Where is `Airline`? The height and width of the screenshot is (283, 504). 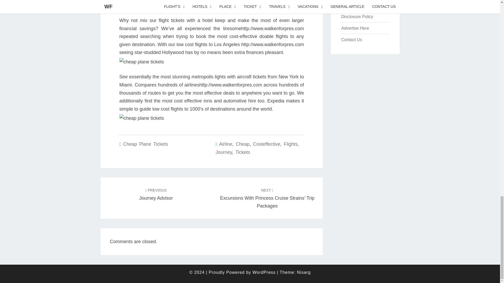
Airline is located at coordinates (226, 144).